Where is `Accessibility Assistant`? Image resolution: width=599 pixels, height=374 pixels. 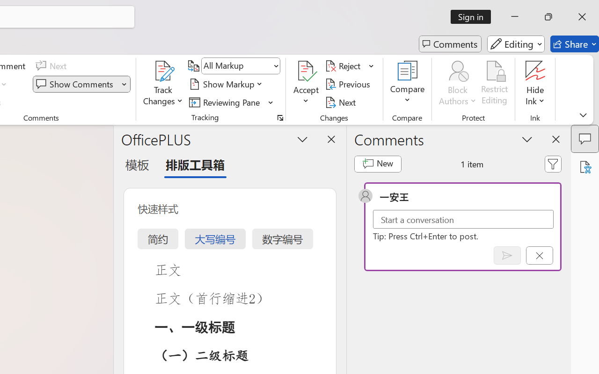 Accessibility Assistant is located at coordinates (585, 167).